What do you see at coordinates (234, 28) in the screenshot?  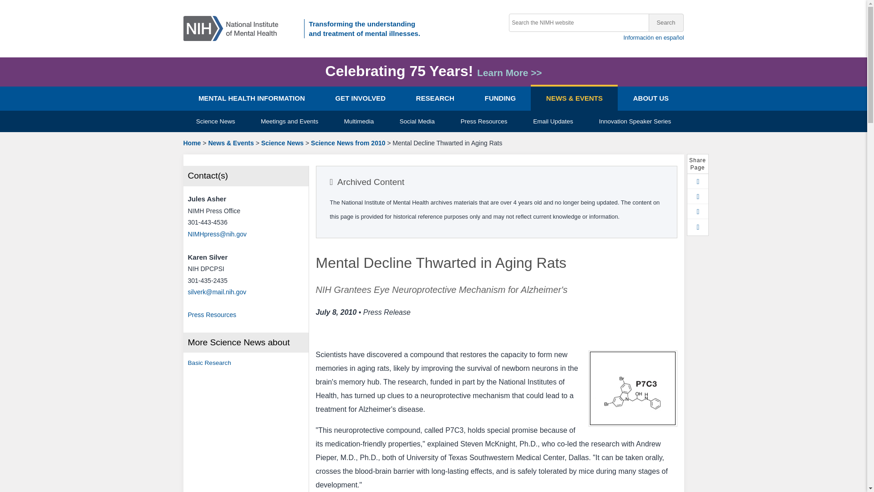 I see `NIMH Home` at bounding box center [234, 28].